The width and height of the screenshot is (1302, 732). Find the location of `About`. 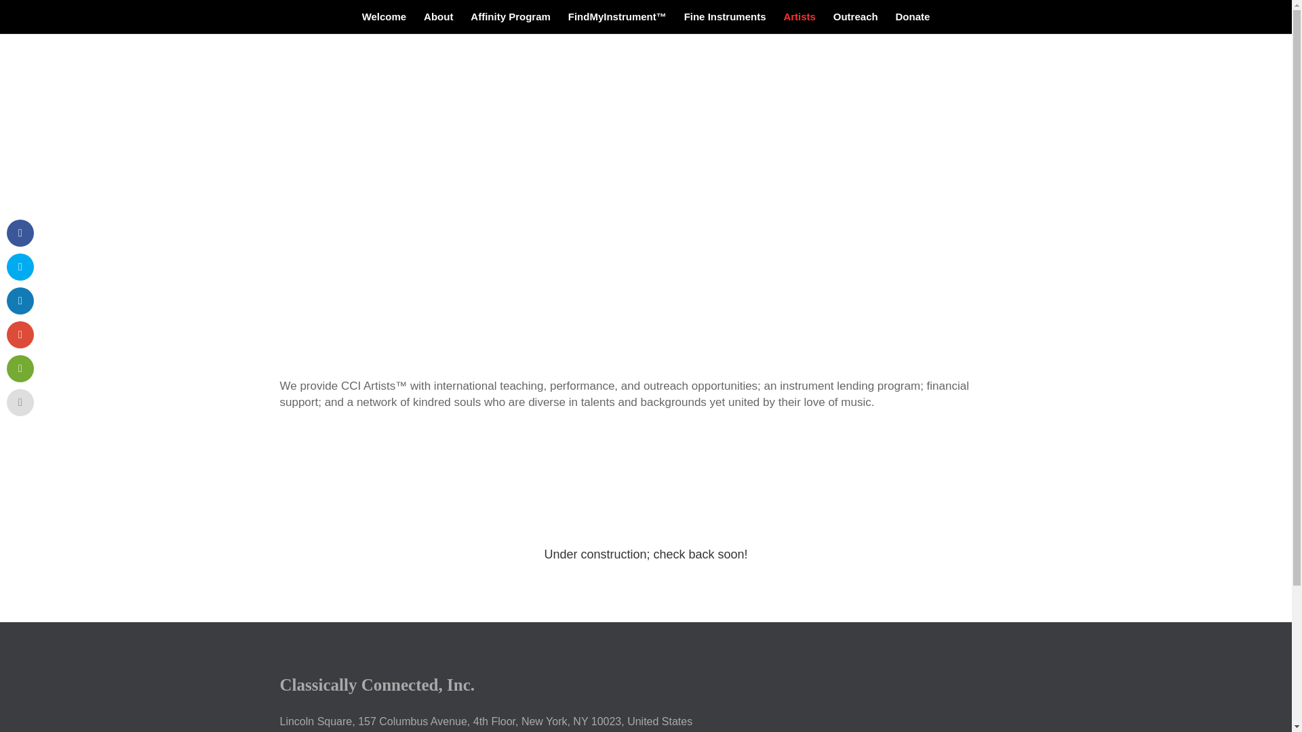

About is located at coordinates (438, 23).